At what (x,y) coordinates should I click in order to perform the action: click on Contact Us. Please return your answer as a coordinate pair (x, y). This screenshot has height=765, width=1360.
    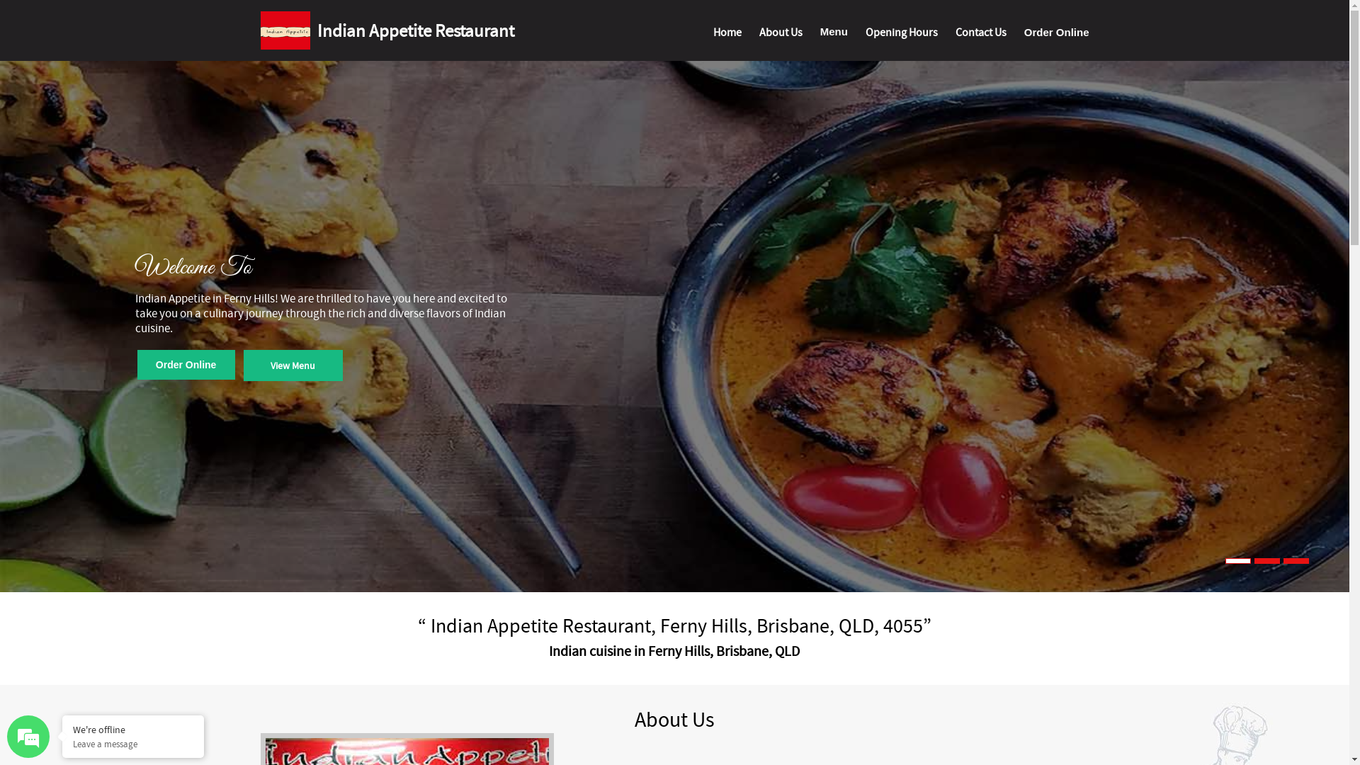
    Looking at the image, I should click on (981, 35).